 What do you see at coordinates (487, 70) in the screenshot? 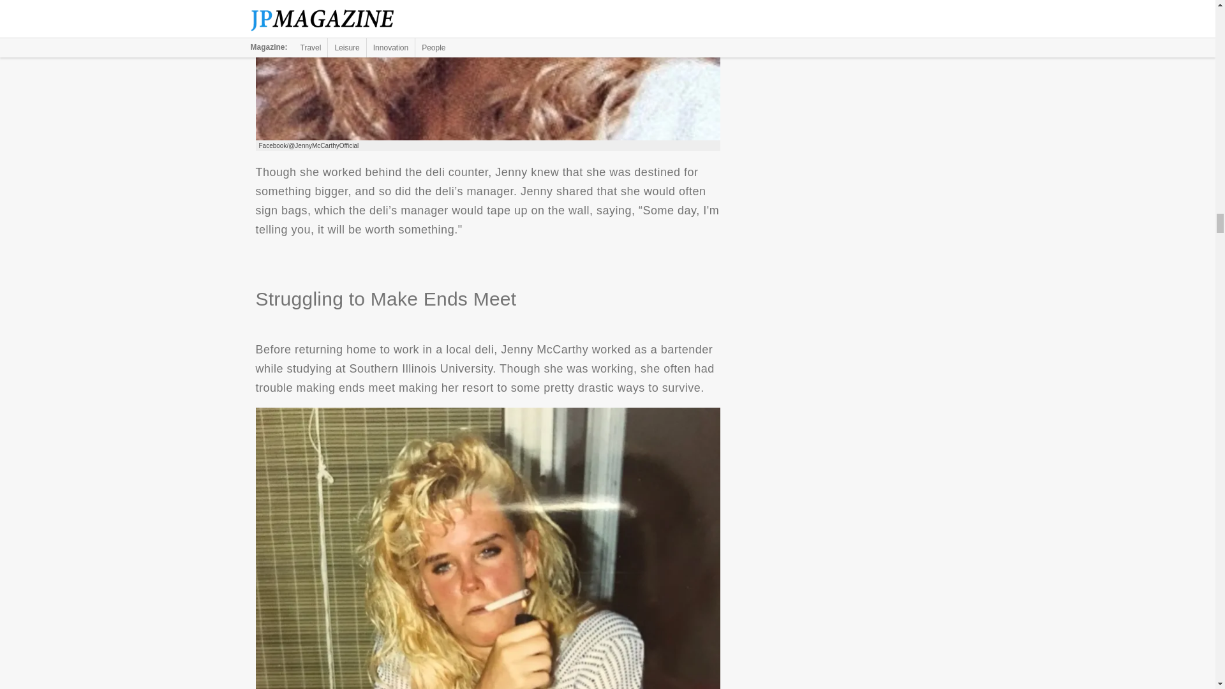
I see `Now What?` at bounding box center [487, 70].